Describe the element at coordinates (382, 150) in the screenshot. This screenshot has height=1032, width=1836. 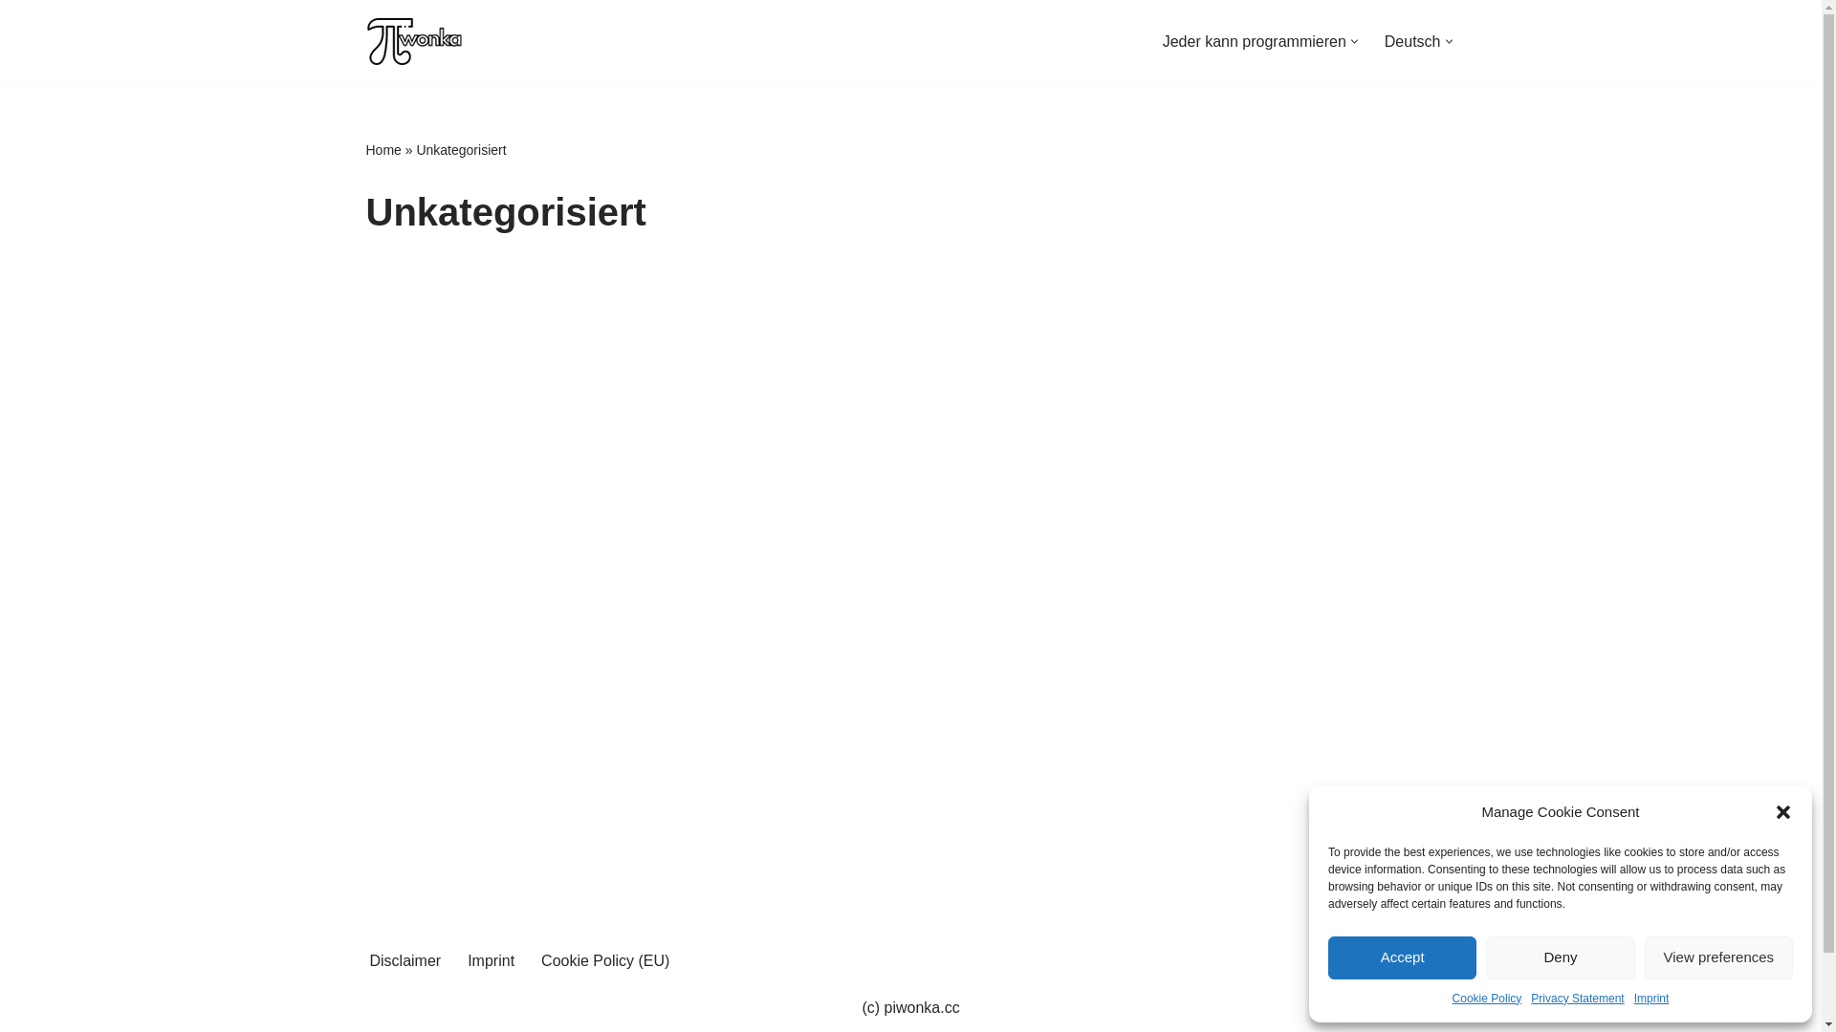
I see `Home` at that location.